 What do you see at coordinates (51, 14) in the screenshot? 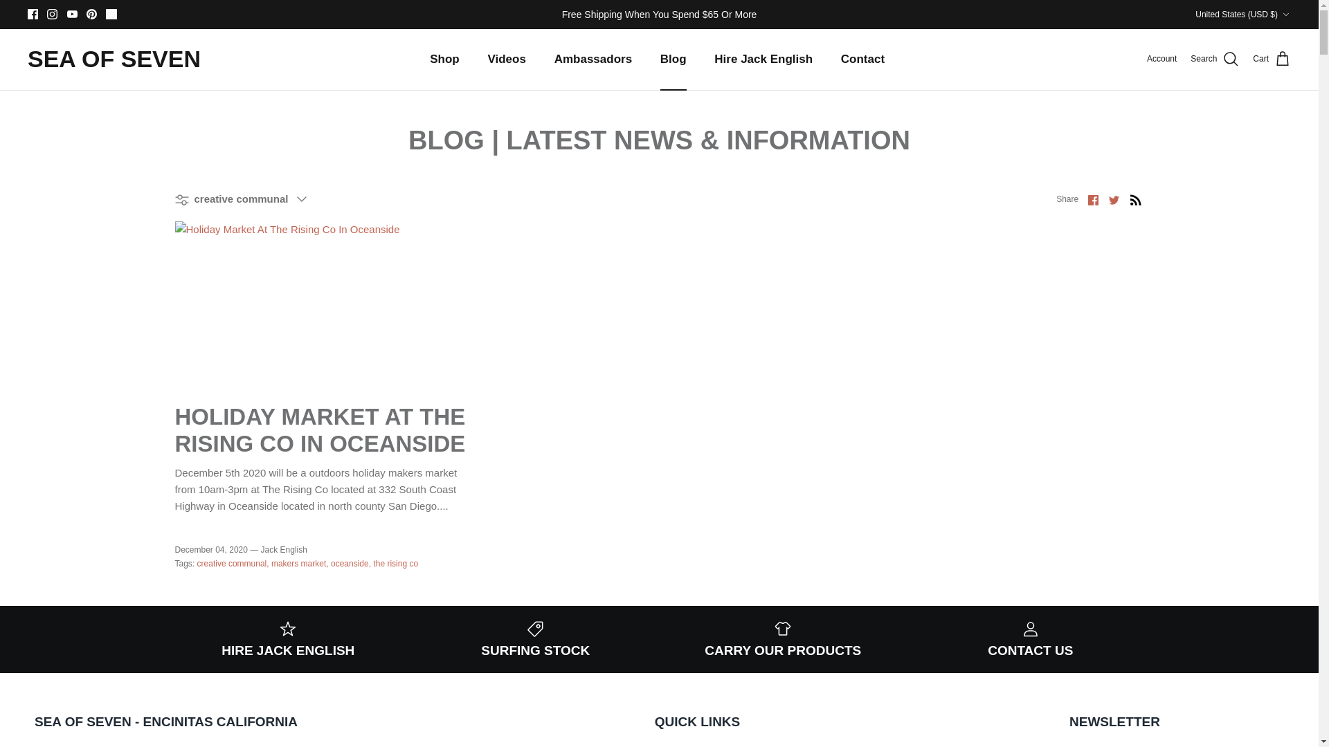
I see `Instagram` at bounding box center [51, 14].